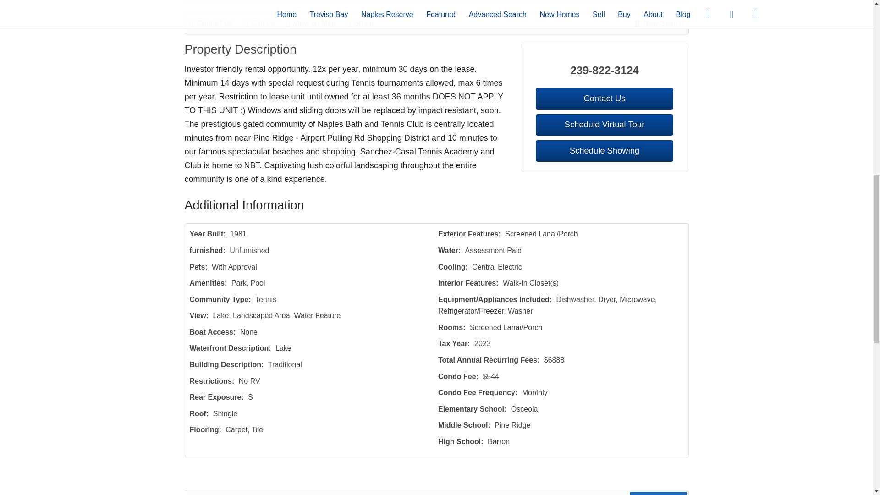 This screenshot has width=880, height=495. What do you see at coordinates (659, 23) in the screenshot?
I see `New Search` at bounding box center [659, 23].